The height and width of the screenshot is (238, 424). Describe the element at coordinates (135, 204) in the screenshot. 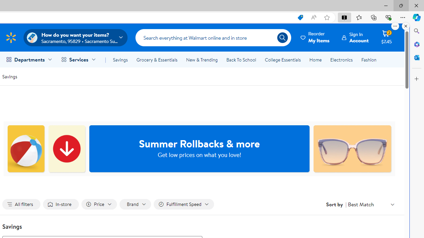

I see `Filter by Brand not applied, activate to change` at that location.